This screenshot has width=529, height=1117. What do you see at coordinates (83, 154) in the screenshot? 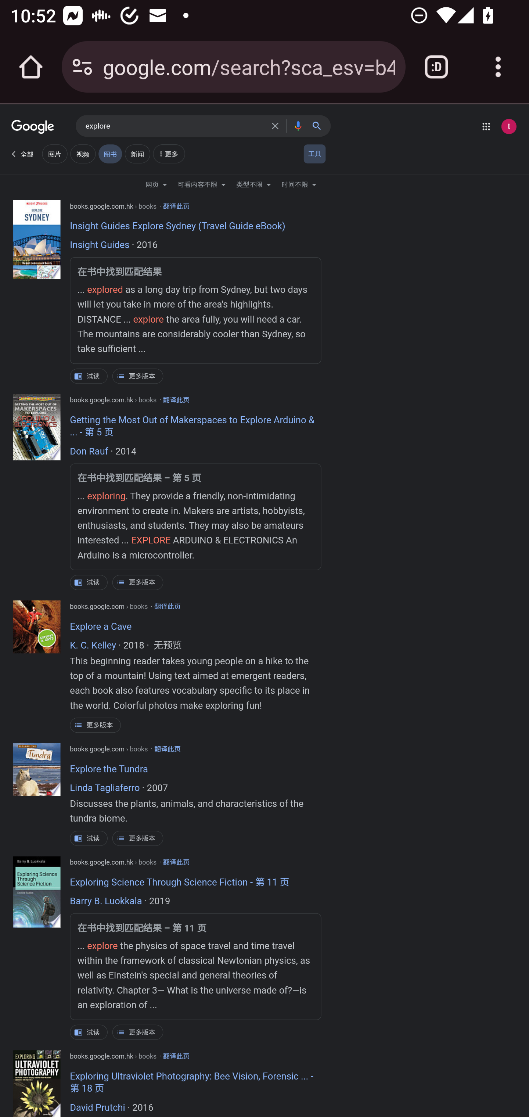
I see `视频` at bounding box center [83, 154].